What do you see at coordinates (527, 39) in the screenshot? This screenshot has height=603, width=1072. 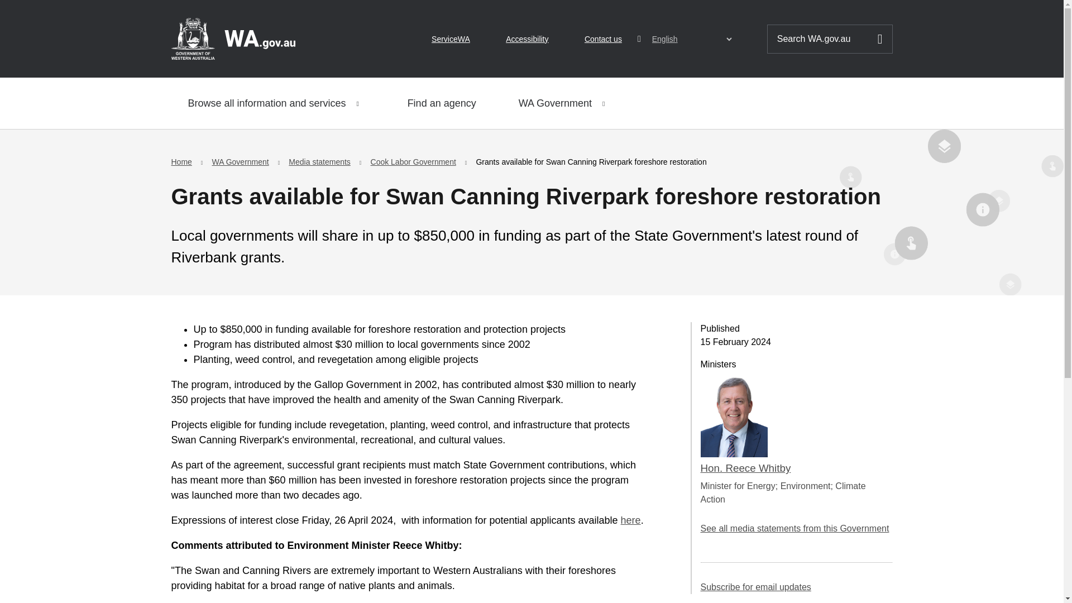 I see `Accessibility` at bounding box center [527, 39].